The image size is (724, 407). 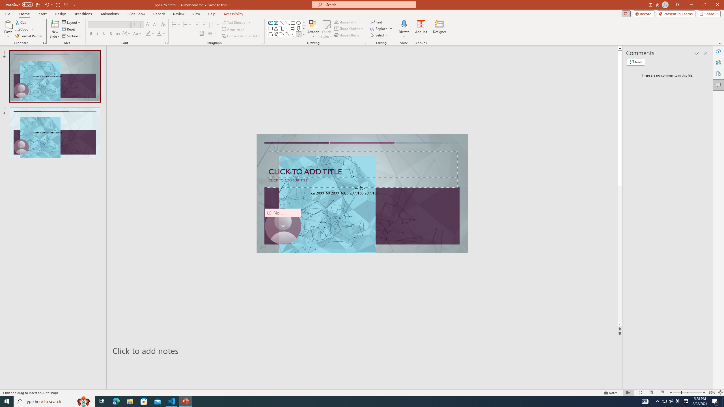 What do you see at coordinates (336, 22) in the screenshot?
I see `Shape Fill Dark Green, Accent 2` at bounding box center [336, 22].